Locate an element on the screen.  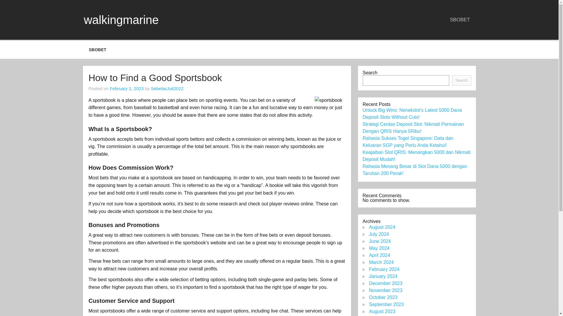
7:40 pm is located at coordinates (127, 88).